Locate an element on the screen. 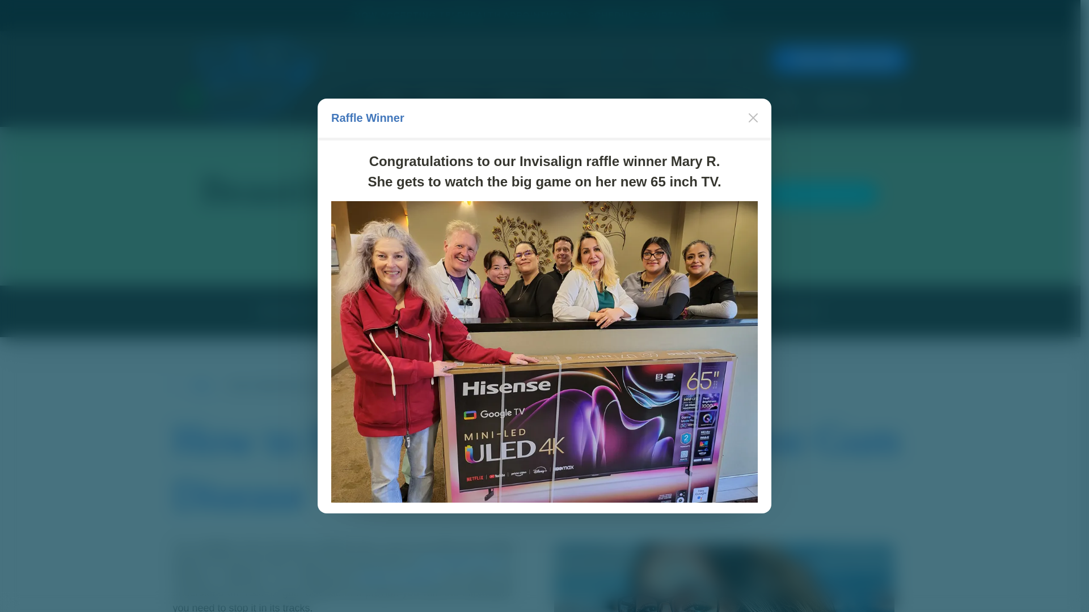  About Us is located at coordinates (450, 100).